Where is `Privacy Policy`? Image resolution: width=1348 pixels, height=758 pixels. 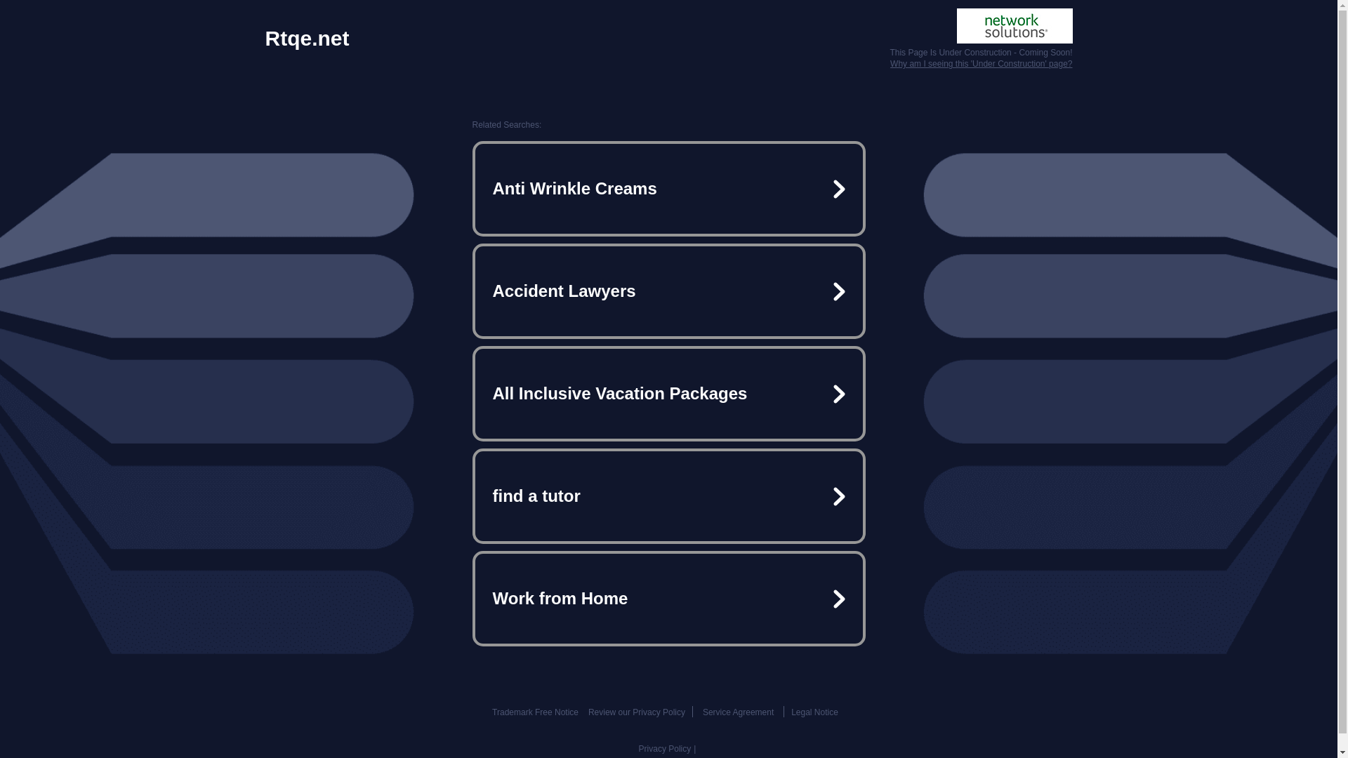
Privacy Policy is located at coordinates (665, 748).